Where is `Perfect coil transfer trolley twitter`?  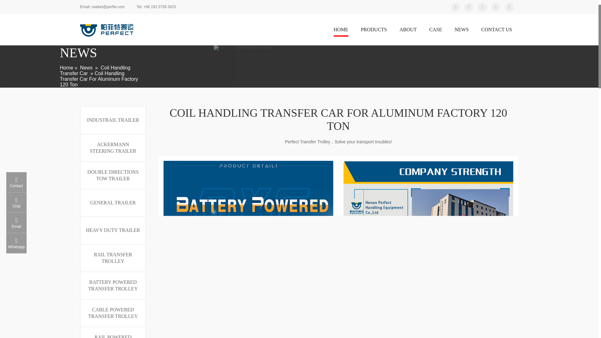
Perfect coil transfer trolley twitter is located at coordinates (455, 7).